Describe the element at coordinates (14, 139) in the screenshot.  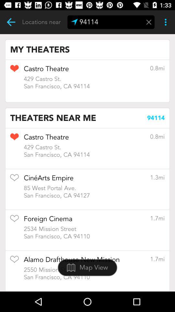
I see `like button` at that location.